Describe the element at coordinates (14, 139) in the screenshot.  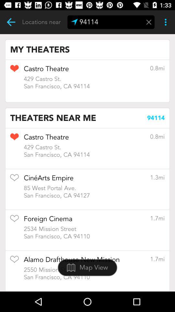
I see `like button` at that location.